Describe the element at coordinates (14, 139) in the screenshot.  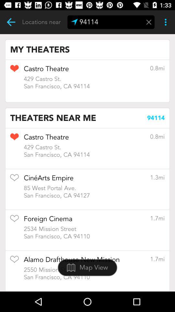
I see `like button` at that location.